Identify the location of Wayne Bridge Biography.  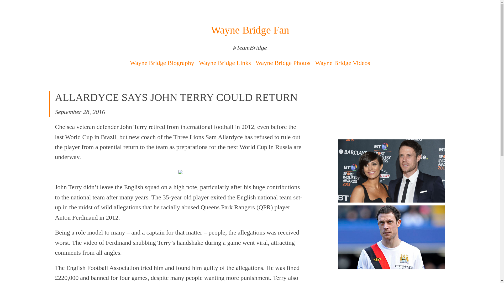
(162, 63).